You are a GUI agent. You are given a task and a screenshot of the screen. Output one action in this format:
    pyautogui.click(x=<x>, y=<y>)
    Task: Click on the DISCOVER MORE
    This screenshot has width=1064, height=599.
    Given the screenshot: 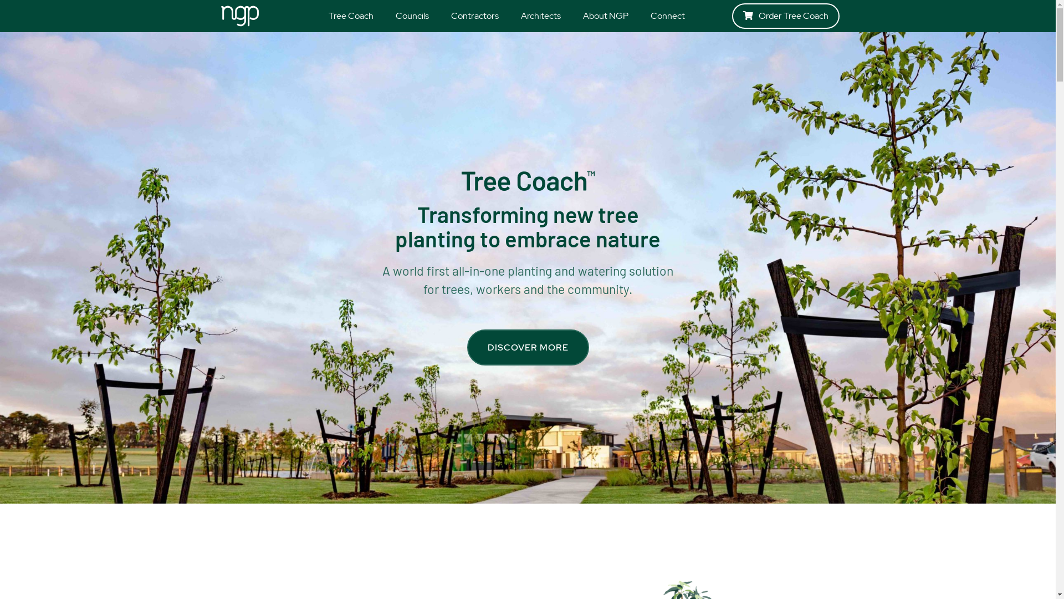 What is the action you would take?
    pyautogui.click(x=528, y=347)
    